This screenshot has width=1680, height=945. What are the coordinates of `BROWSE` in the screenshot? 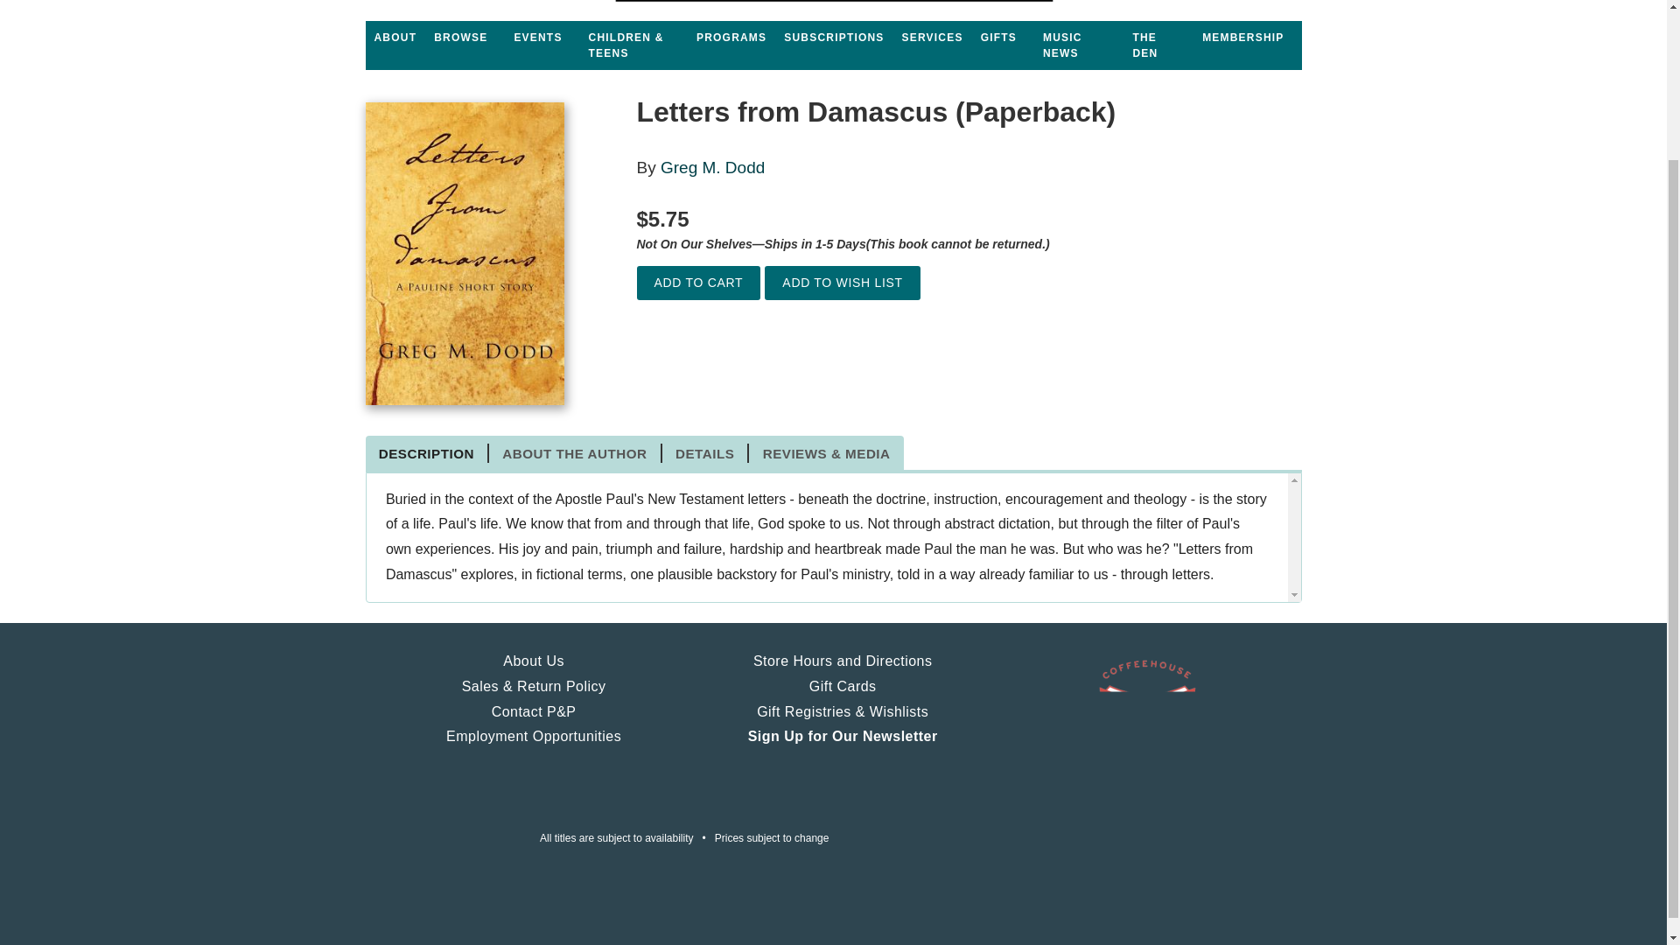 It's located at (460, 37).